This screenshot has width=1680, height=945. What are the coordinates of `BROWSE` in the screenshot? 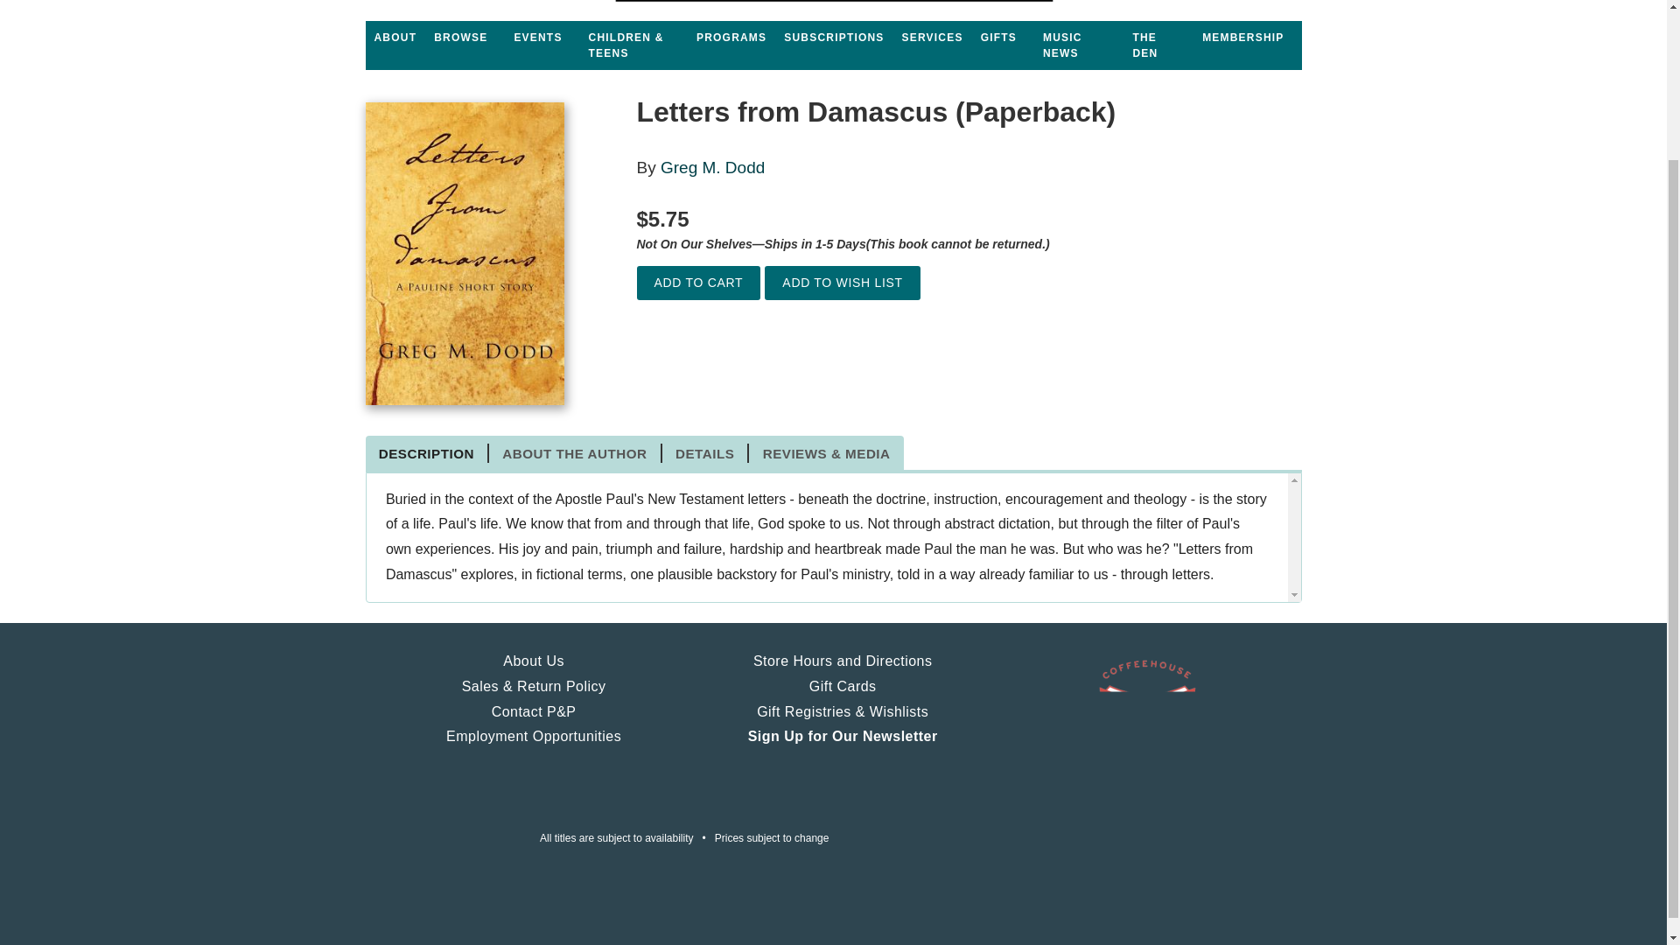 It's located at (460, 37).